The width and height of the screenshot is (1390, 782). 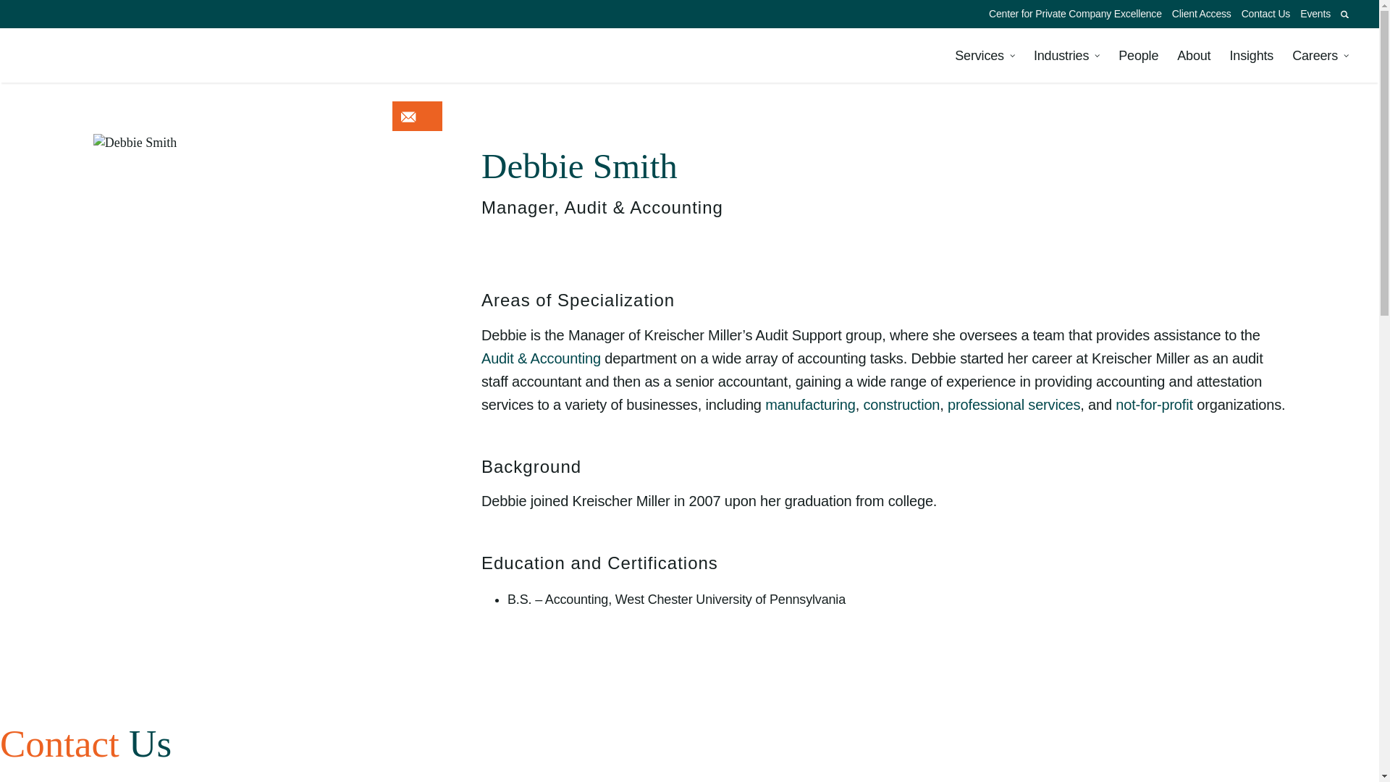 I want to click on Events, so click(x=1315, y=14).